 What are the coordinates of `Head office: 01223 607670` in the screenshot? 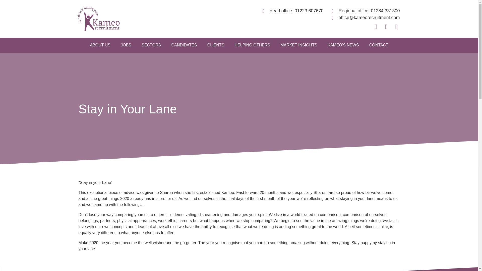 It's located at (291, 11).